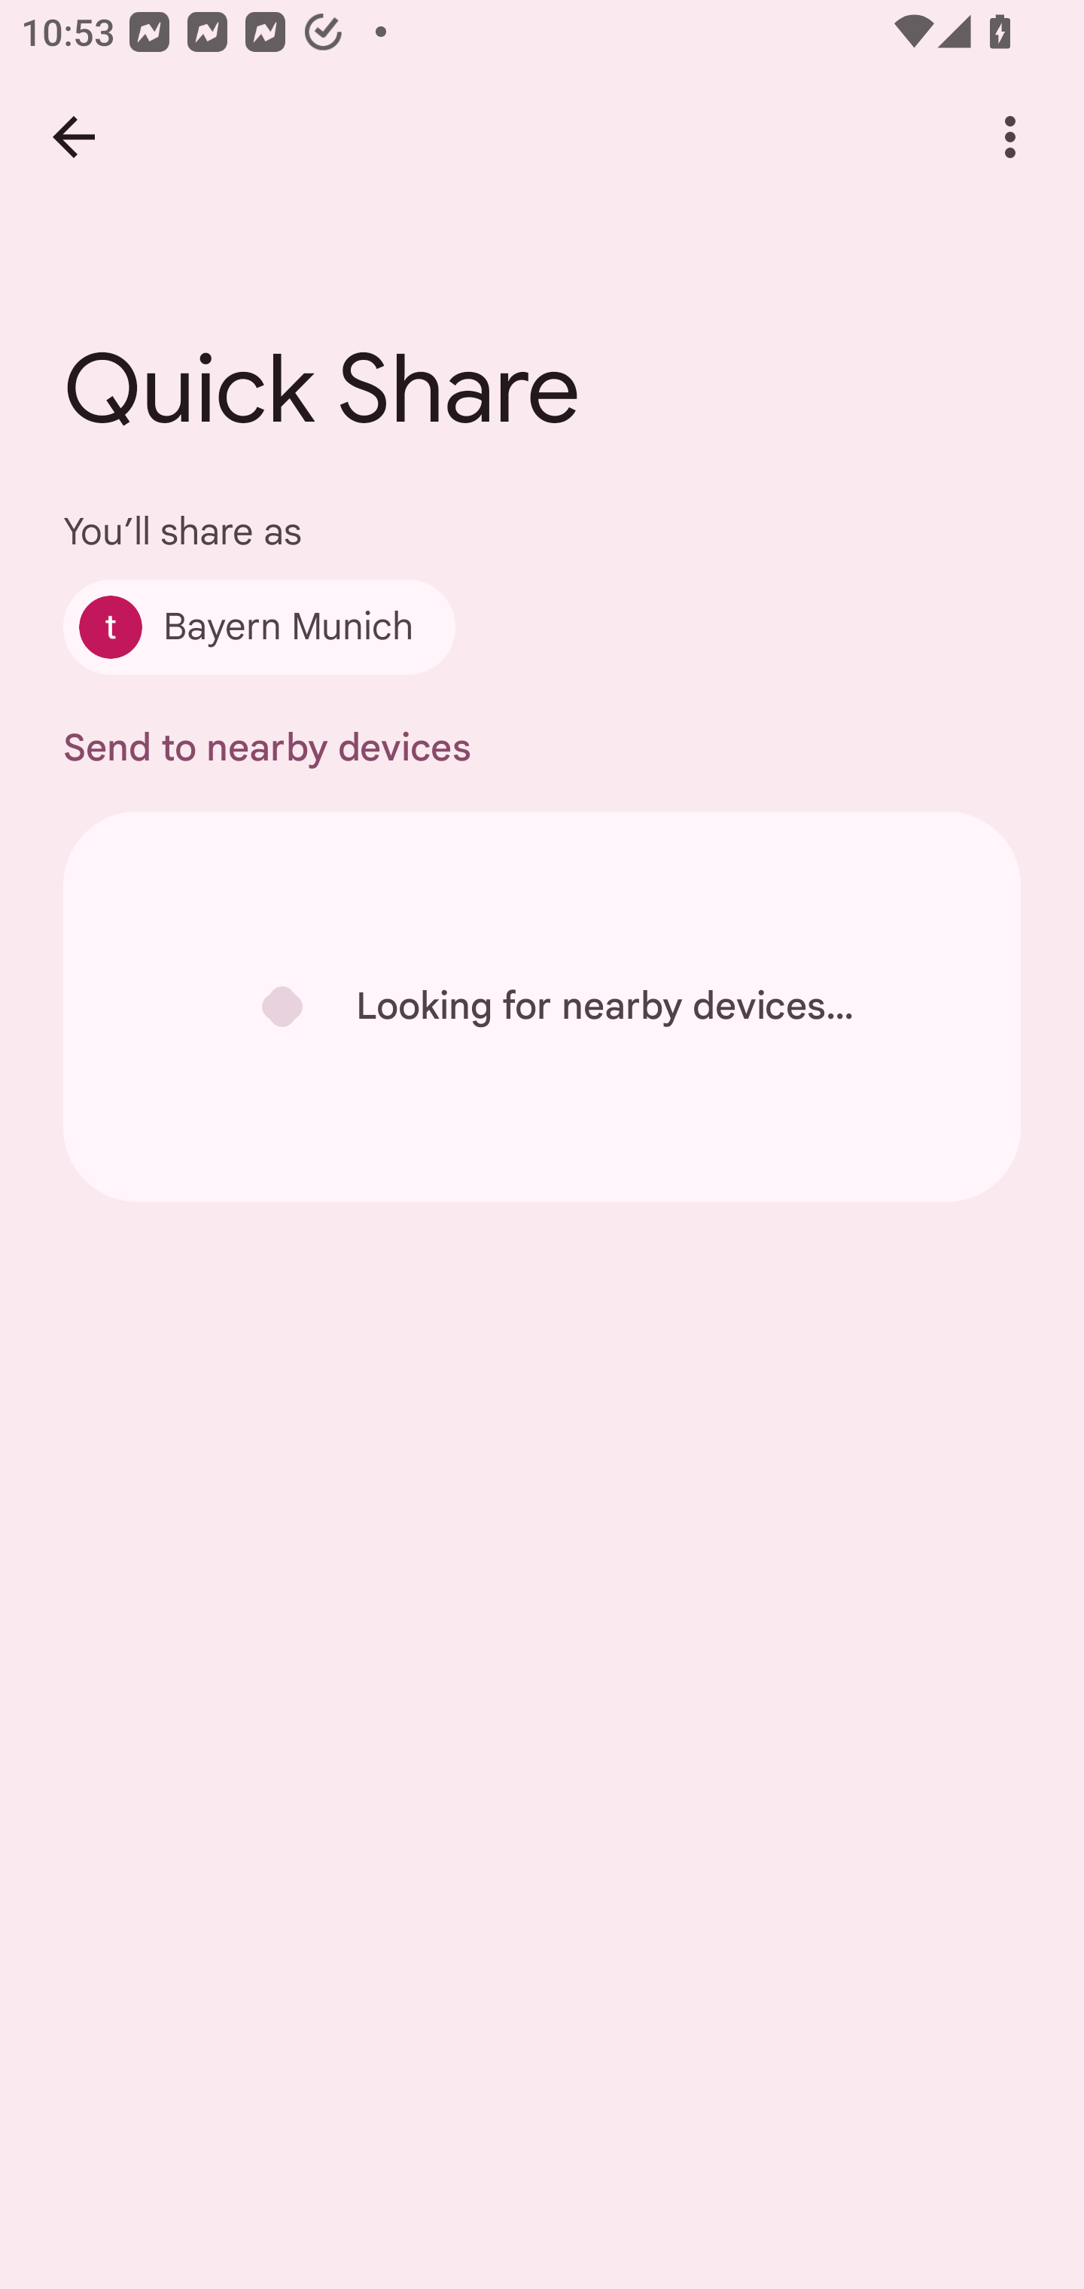  What do you see at coordinates (259, 626) in the screenshot?
I see `Bayern Munich` at bounding box center [259, 626].